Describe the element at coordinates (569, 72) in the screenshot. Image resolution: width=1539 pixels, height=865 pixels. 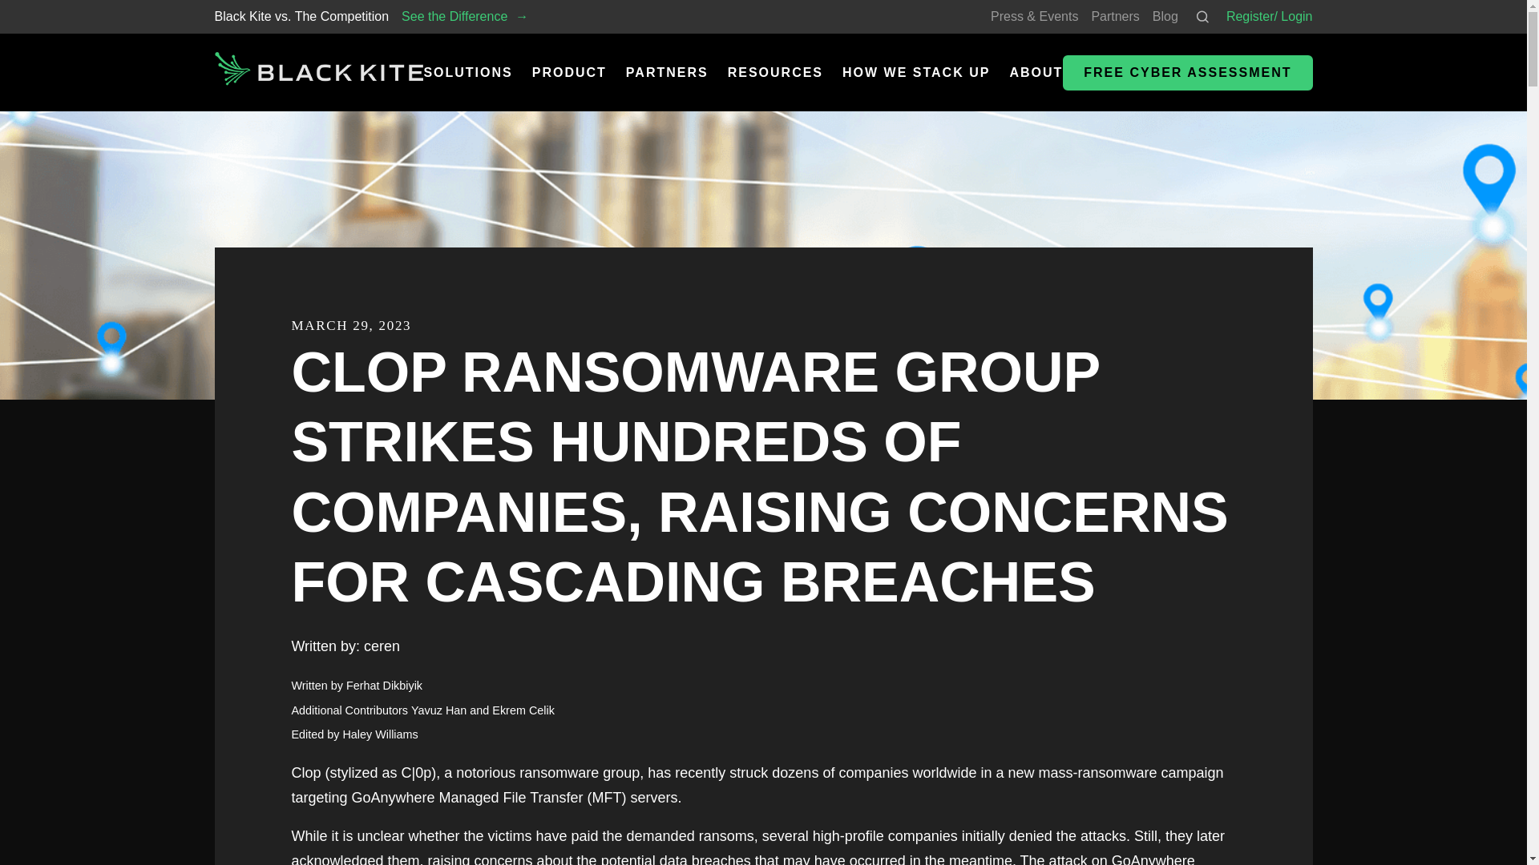
I see `PRODUCT` at that location.